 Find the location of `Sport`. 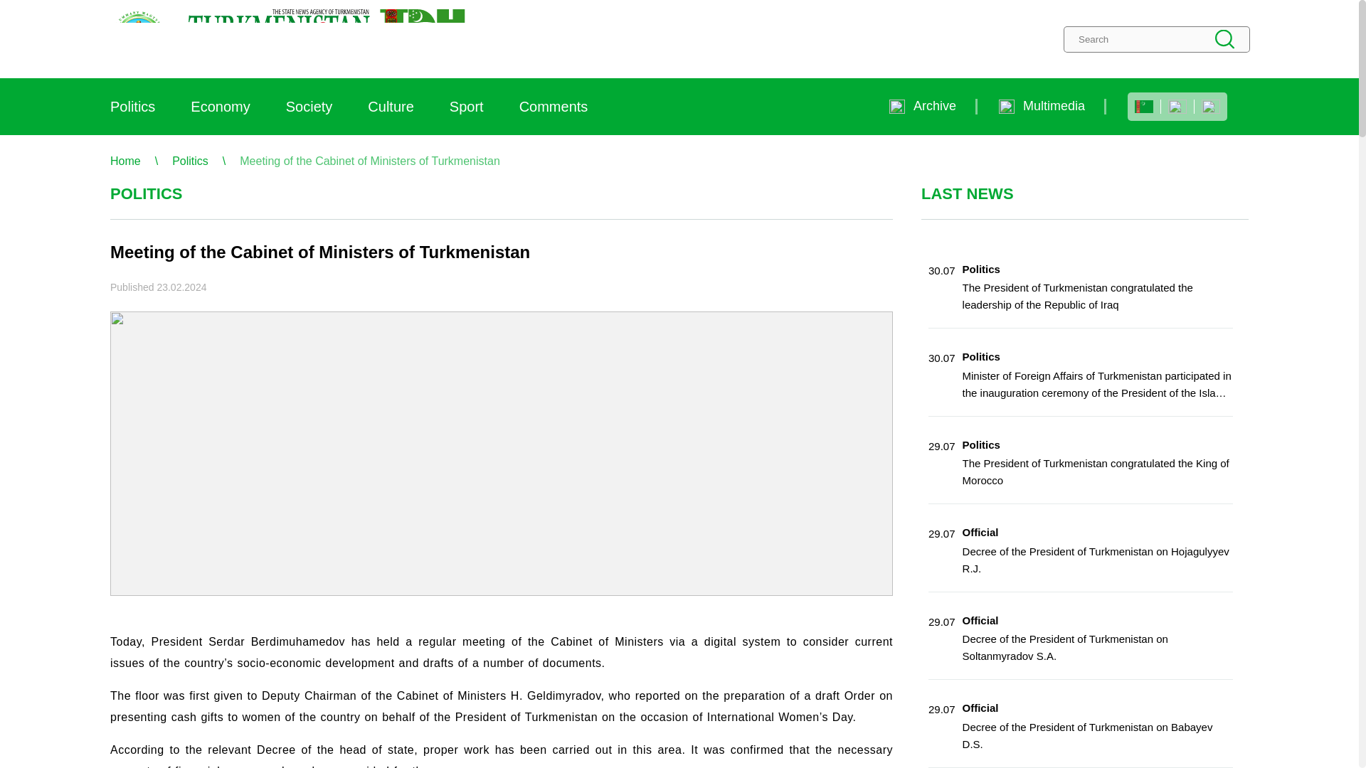

Sport is located at coordinates (466, 107).